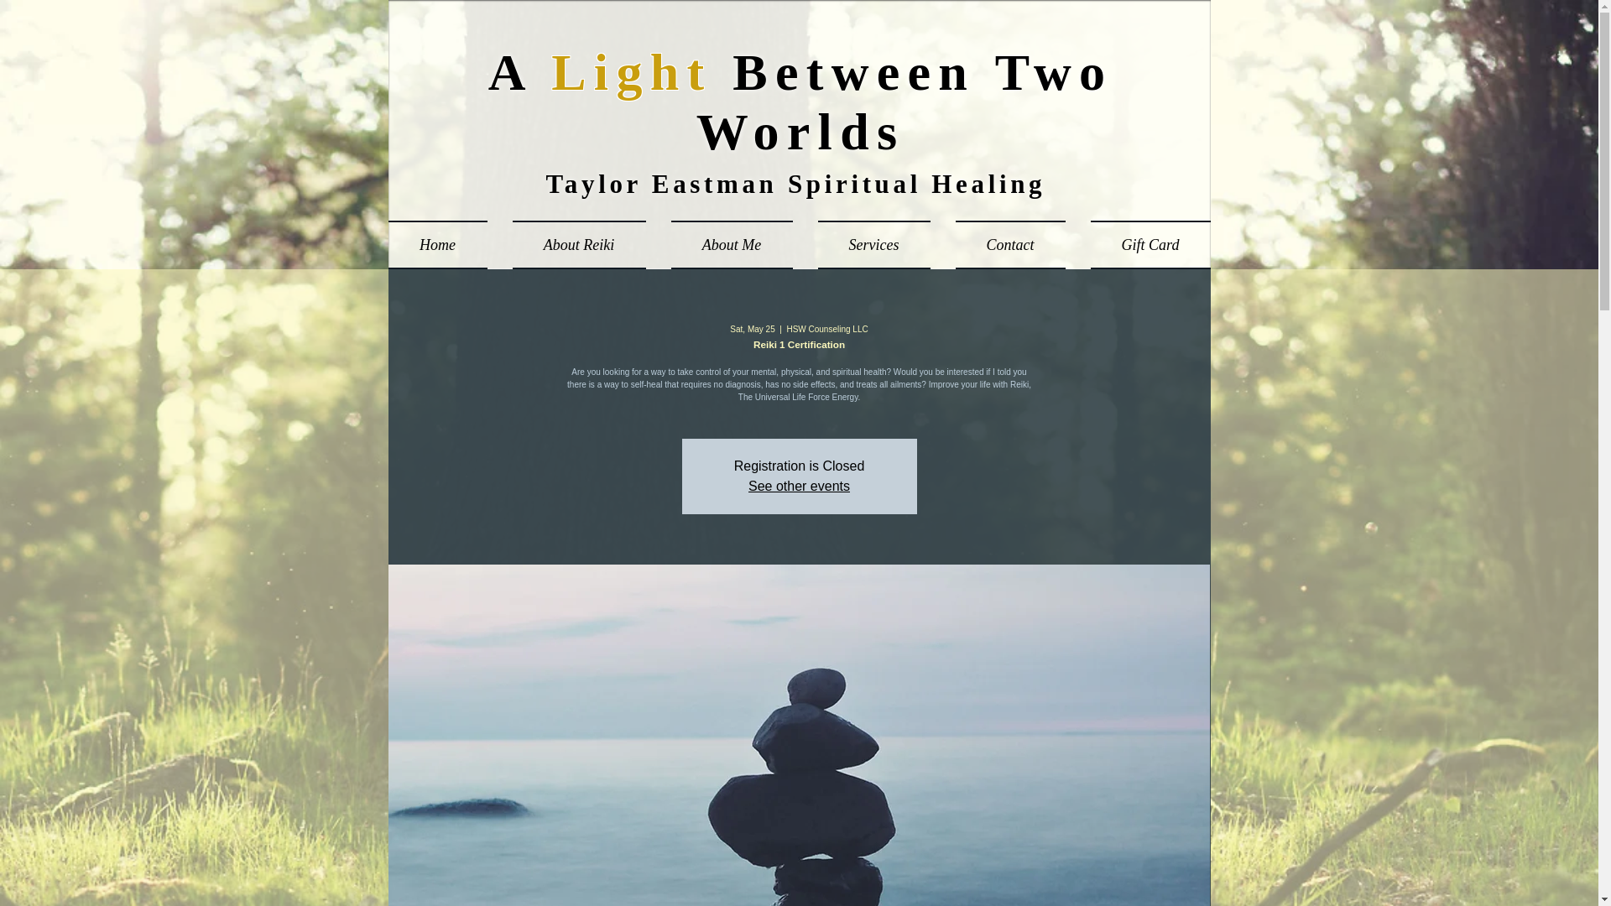  Describe the element at coordinates (799, 486) in the screenshot. I see `See other events` at that location.